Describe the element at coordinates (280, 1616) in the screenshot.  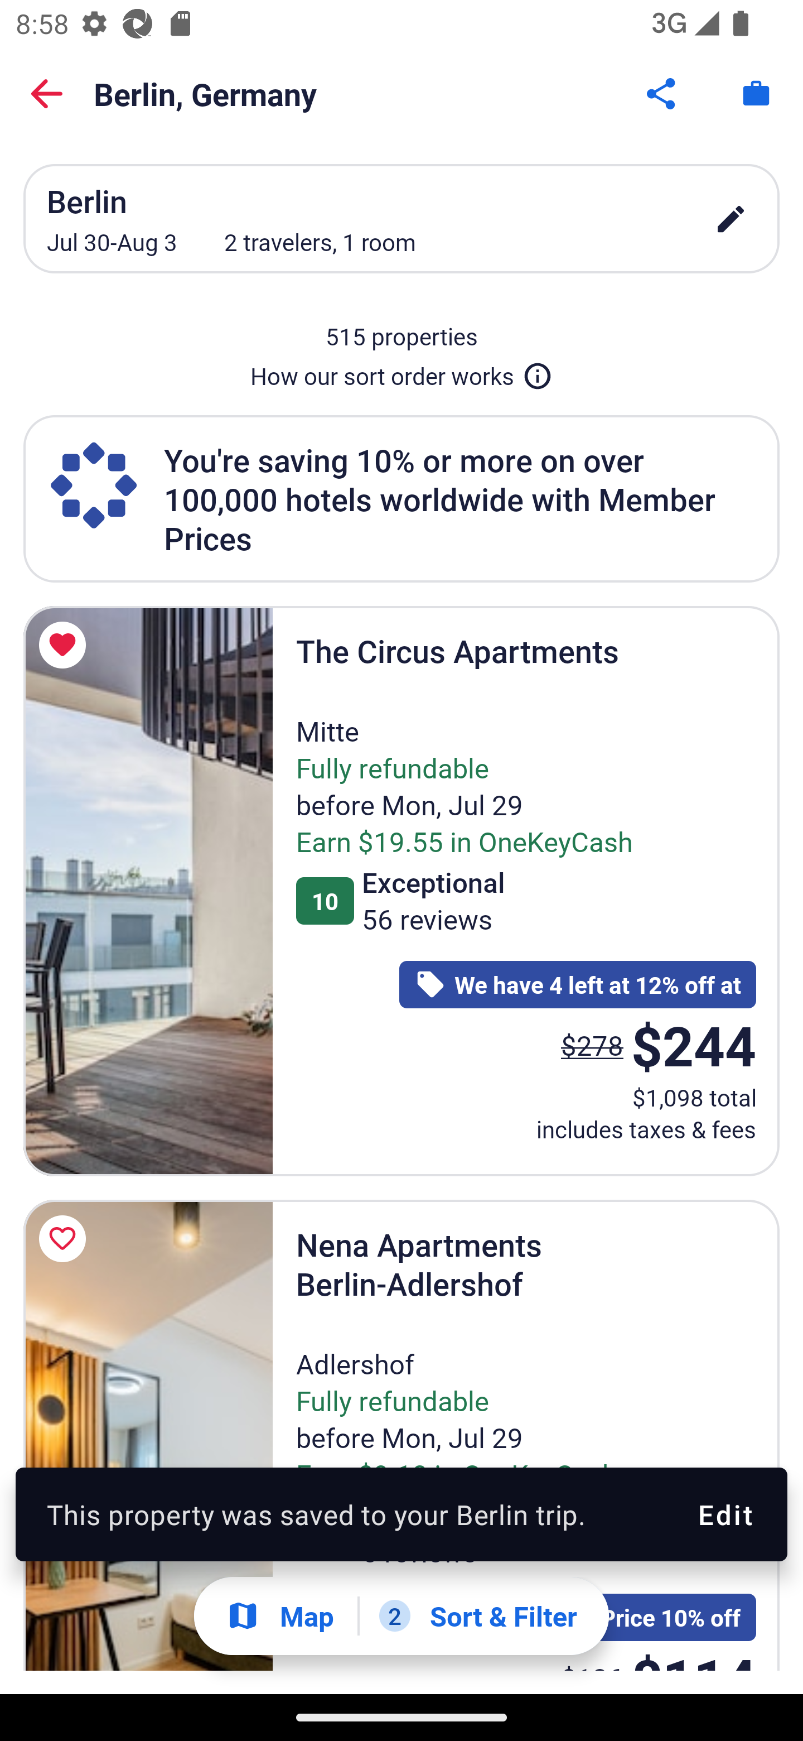
I see `Show map Map Show map Button` at that location.